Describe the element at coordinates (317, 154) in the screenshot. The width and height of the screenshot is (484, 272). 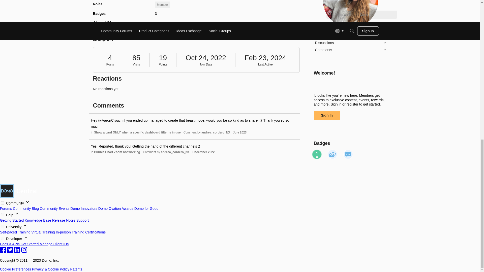
I see `Sign In` at that location.